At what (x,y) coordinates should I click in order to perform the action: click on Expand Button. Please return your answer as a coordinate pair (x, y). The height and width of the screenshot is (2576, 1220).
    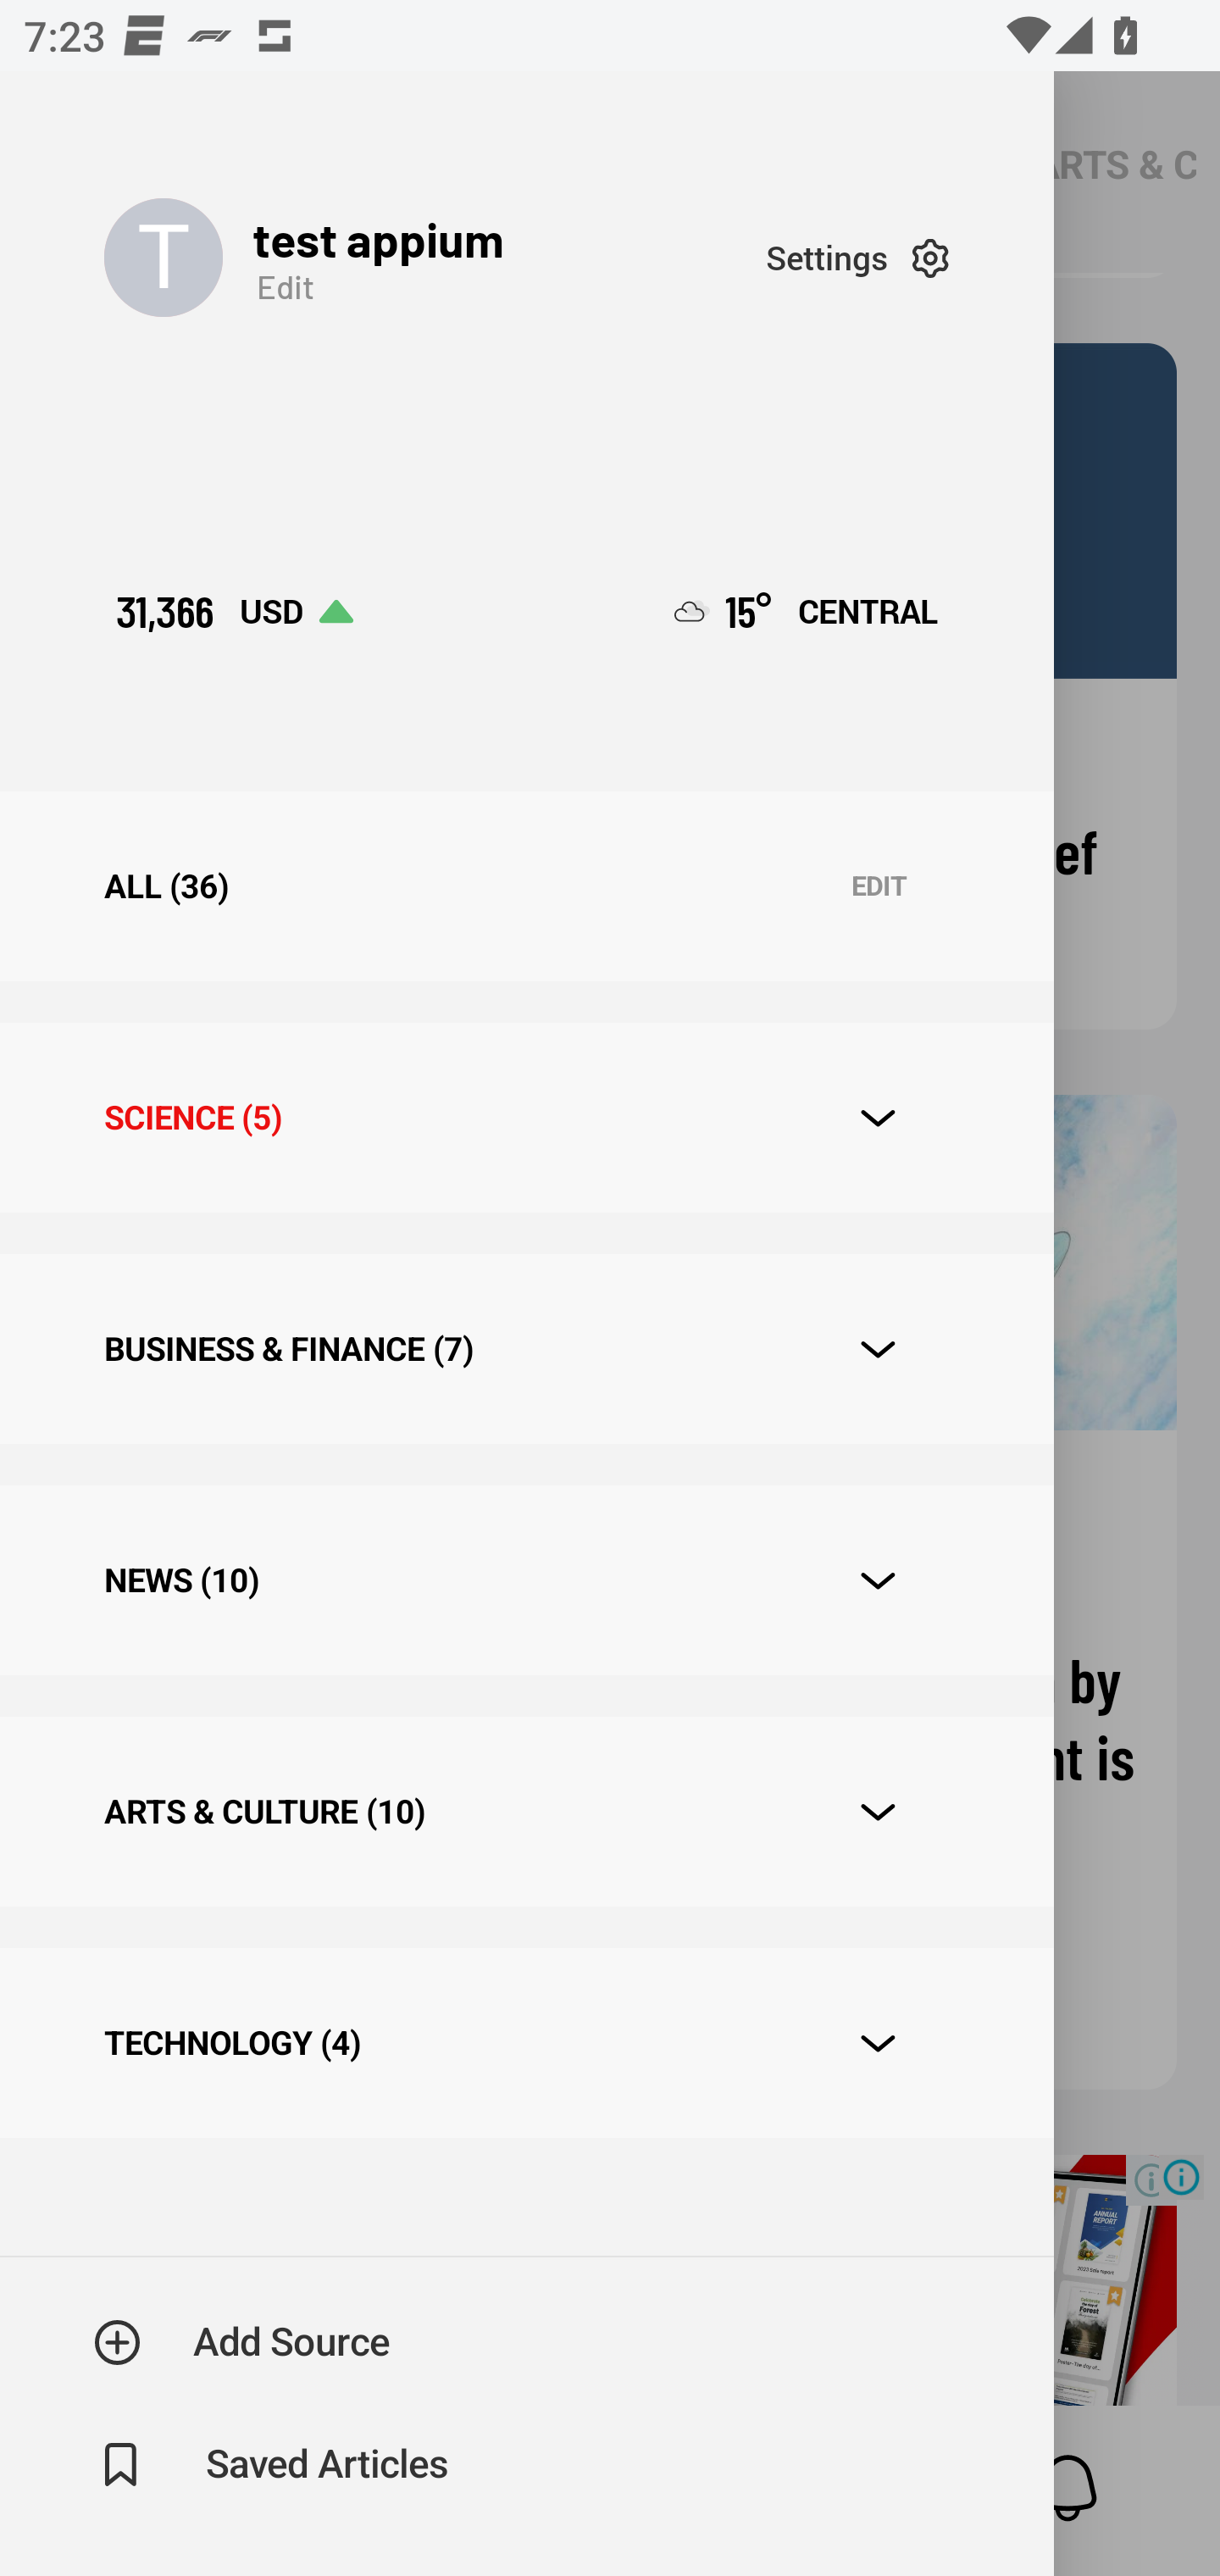
    Looking at the image, I should click on (878, 1579).